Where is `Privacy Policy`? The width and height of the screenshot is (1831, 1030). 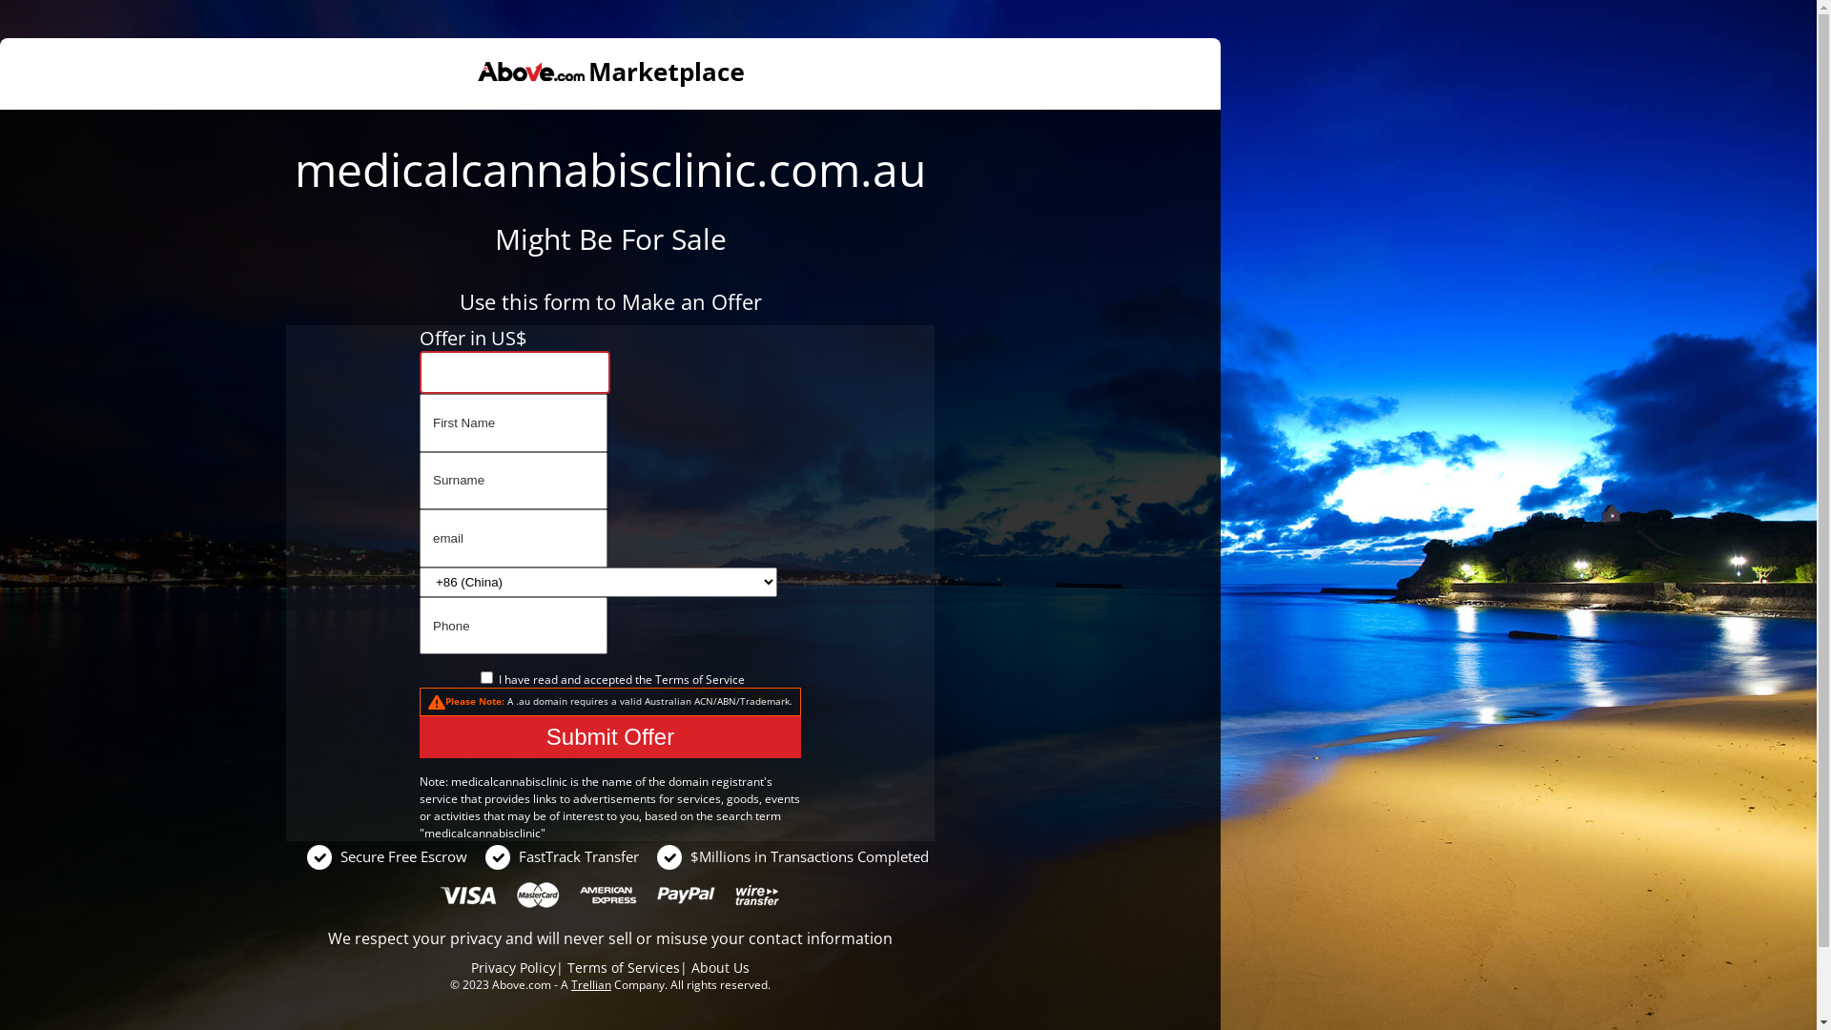 Privacy Policy is located at coordinates (513, 967).